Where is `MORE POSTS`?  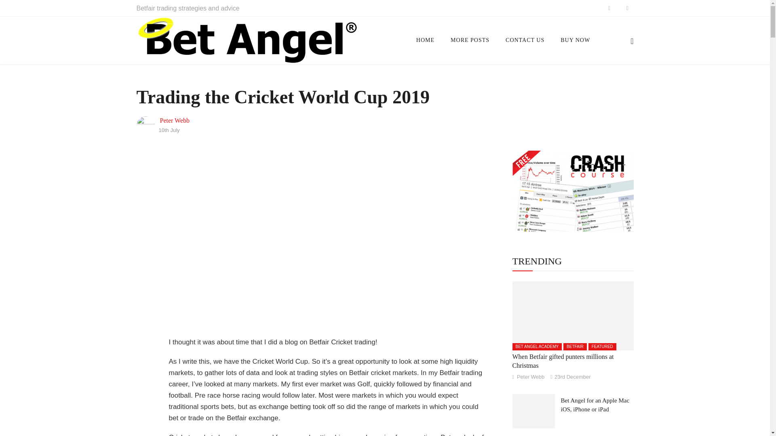
MORE POSTS is located at coordinates (470, 40).